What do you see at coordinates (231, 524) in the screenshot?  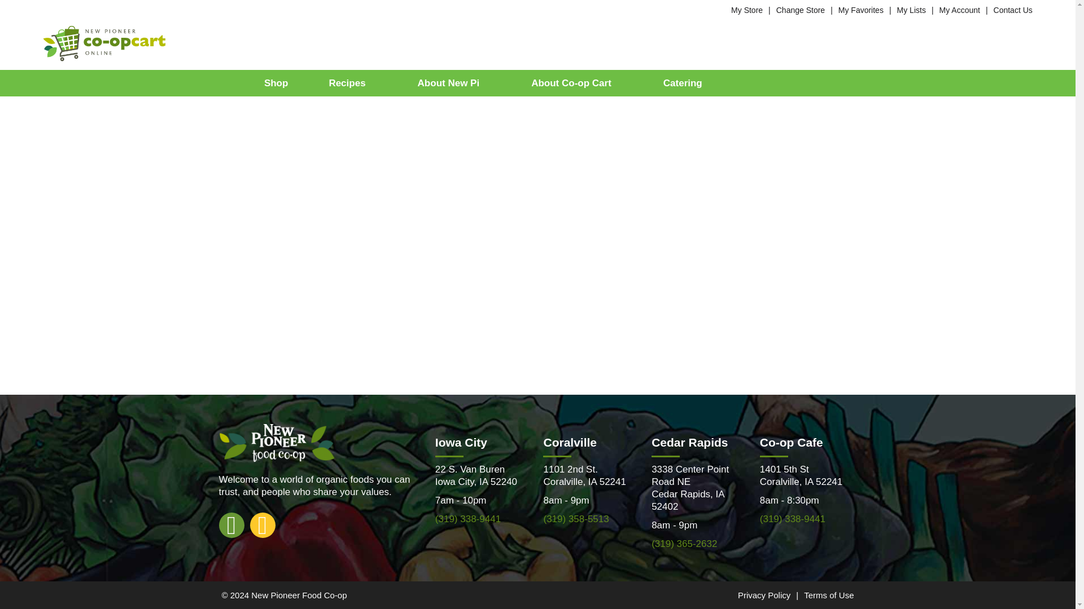 I see `facebook` at bounding box center [231, 524].